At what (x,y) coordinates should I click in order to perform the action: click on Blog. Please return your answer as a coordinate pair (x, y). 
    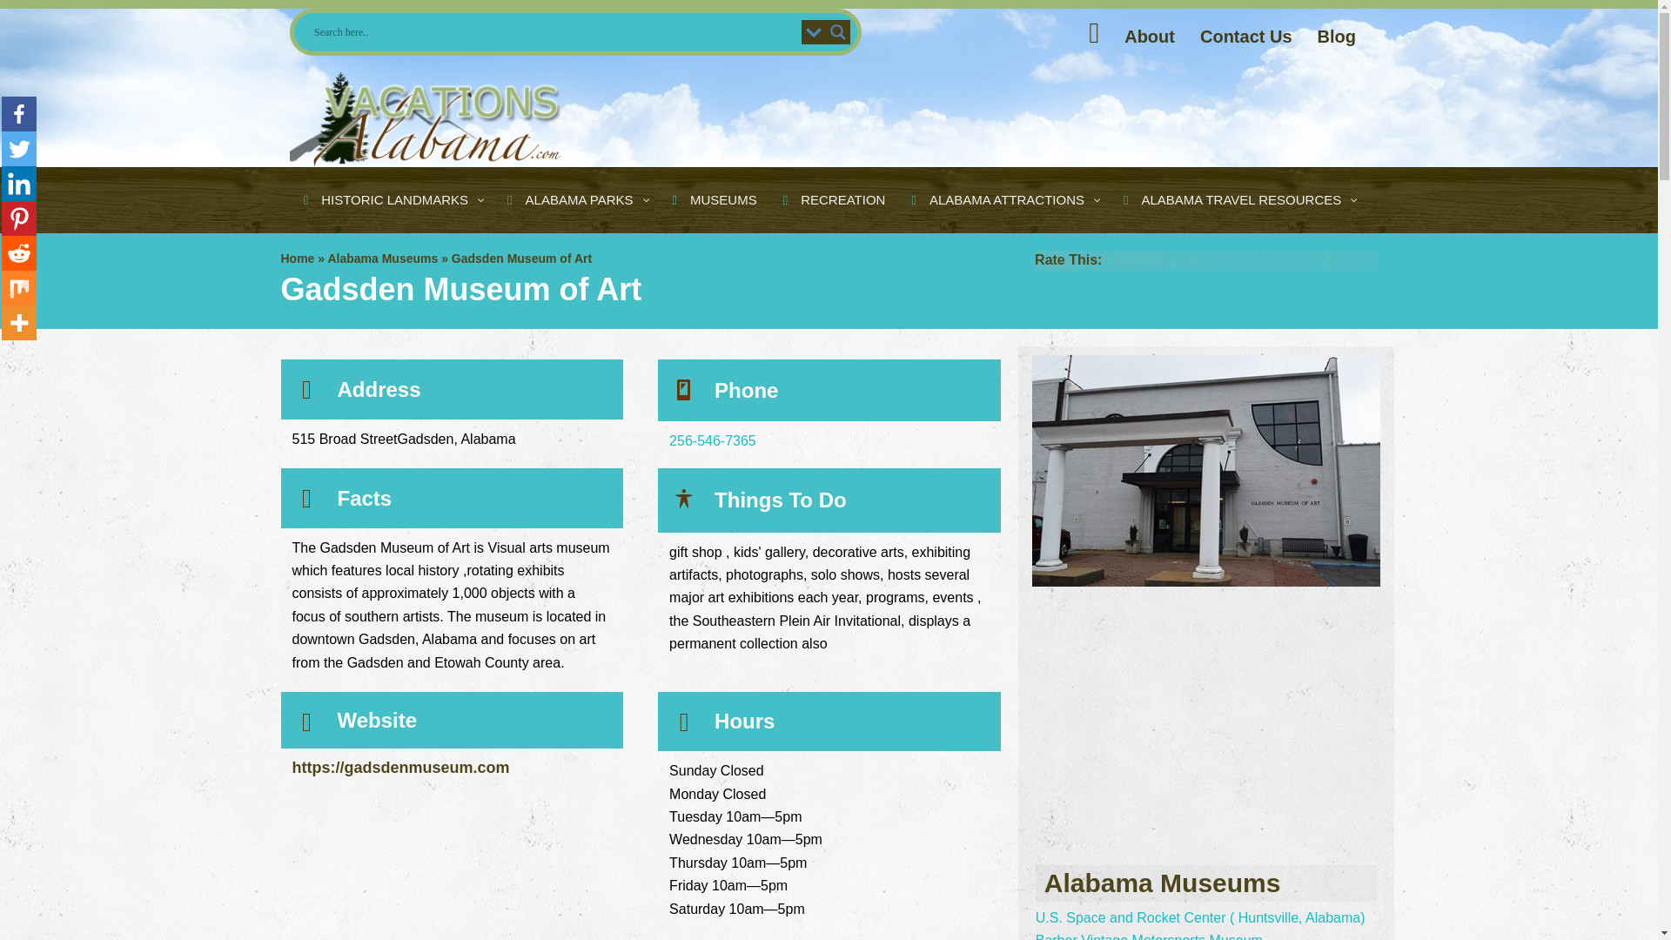
    Looking at the image, I should click on (1337, 37).